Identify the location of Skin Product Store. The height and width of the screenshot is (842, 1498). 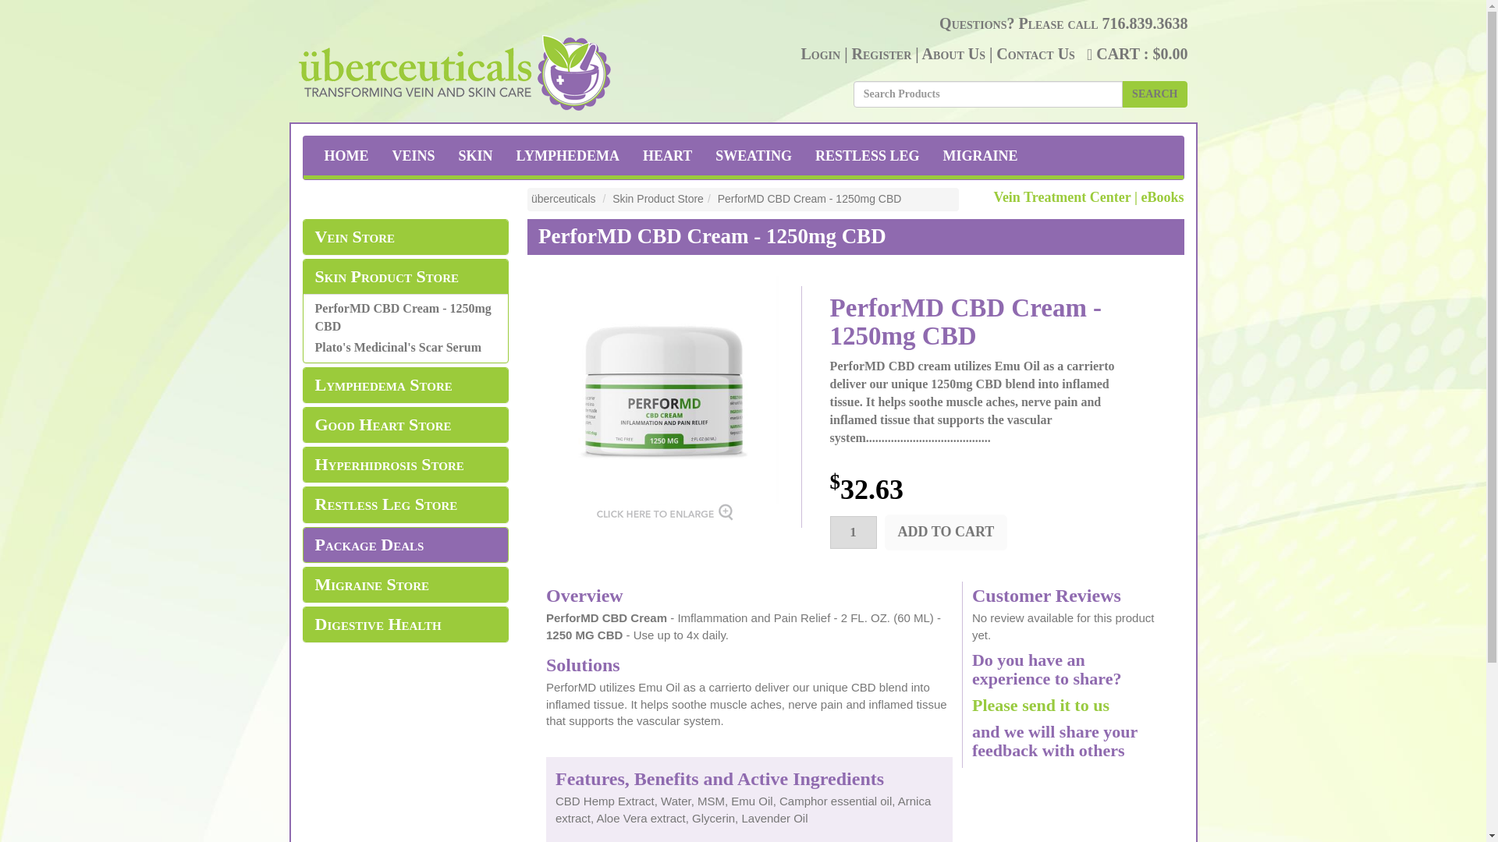
(406, 277).